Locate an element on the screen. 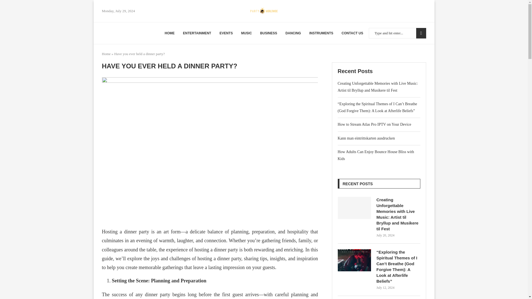 The image size is (532, 299). ENTERTAINMENT is located at coordinates (197, 33).